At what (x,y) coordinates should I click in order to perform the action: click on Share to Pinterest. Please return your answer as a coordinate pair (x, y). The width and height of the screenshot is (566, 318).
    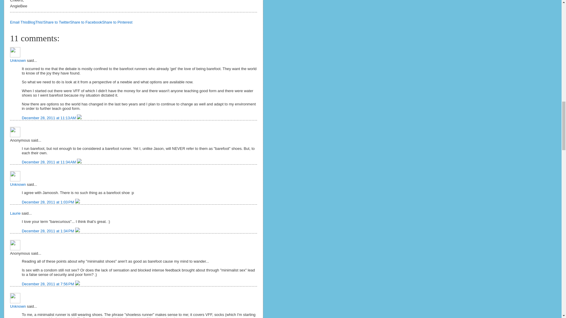
    Looking at the image, I should click on (117, 22).